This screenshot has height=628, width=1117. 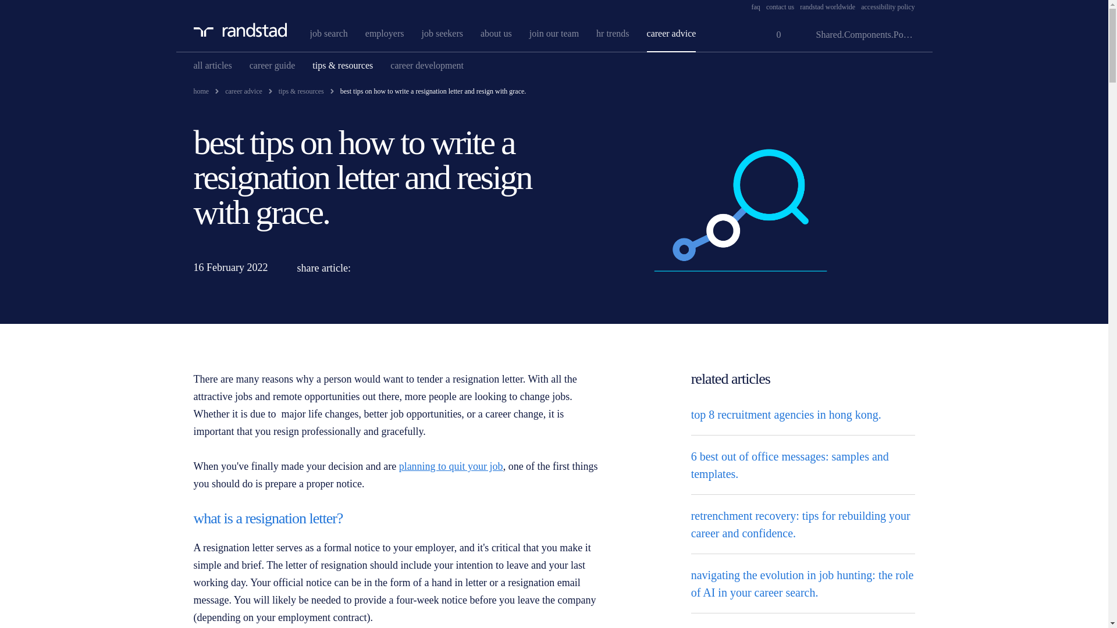 I want to click on share this article on linkedin, so click(x=371, y=267).